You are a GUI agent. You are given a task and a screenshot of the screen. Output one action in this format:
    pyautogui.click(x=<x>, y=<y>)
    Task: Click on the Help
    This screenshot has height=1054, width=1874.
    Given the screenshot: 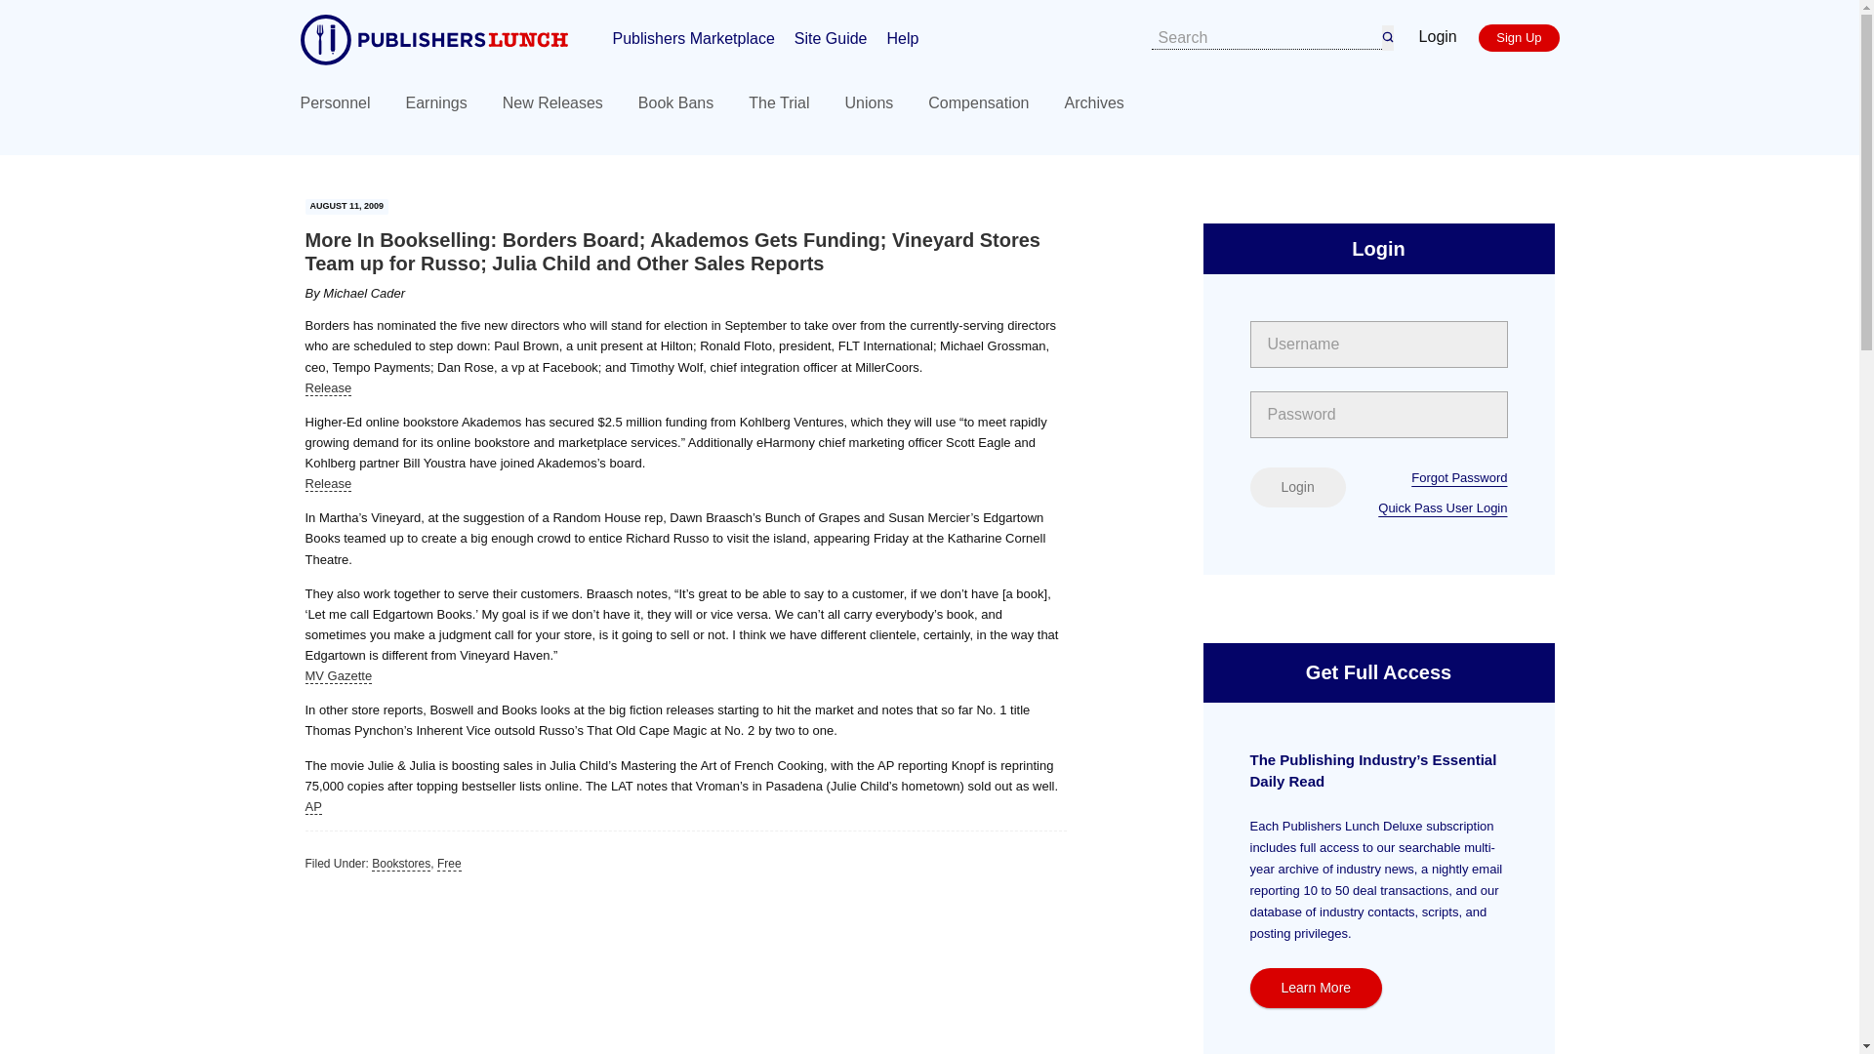 What is the action you would take?
    pyautogui.click(x=903, y=37)
    